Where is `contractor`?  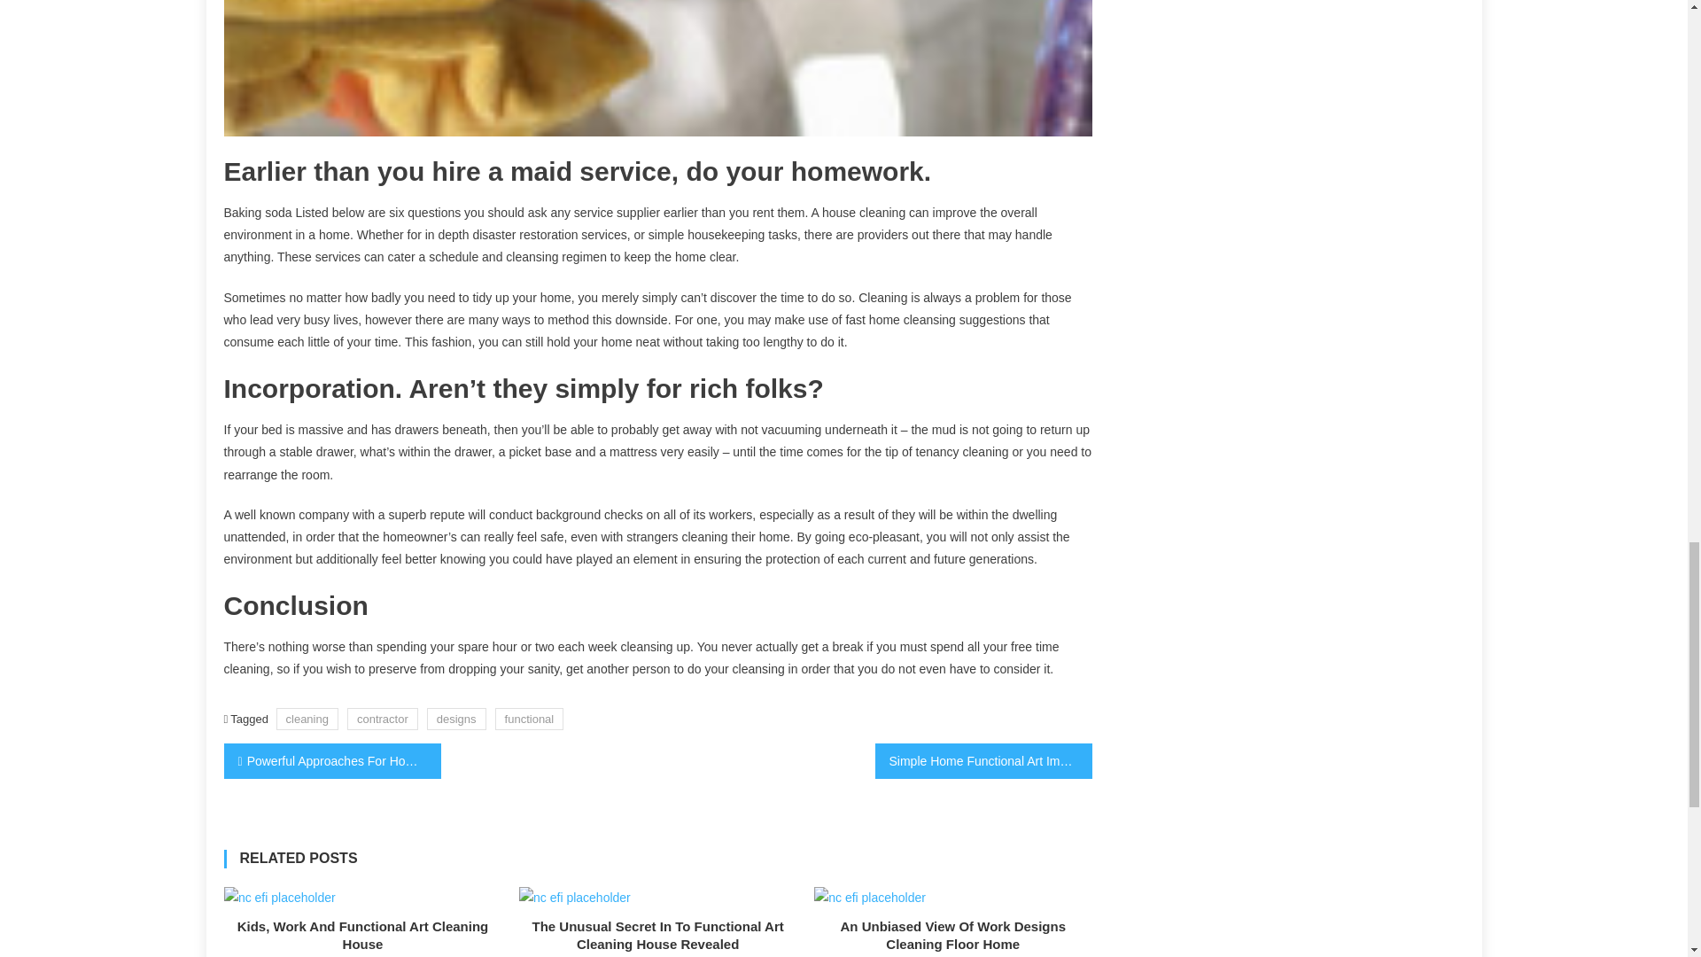
contractor is located at coordinates (383, 720).